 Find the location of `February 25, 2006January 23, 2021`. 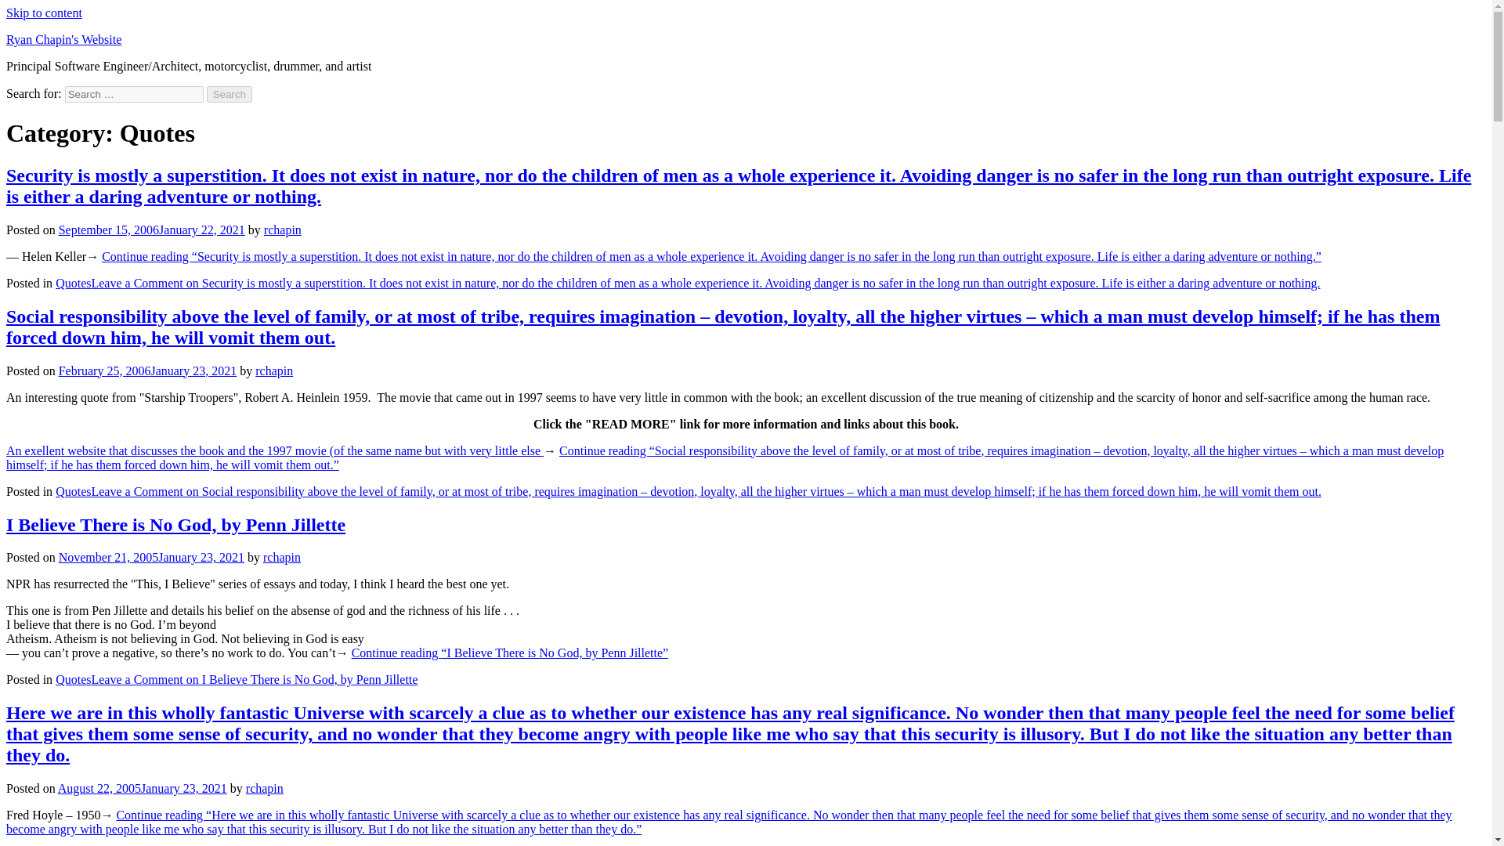

February 25, 2006January 23, 2021 is located at coordinates (147, 371).